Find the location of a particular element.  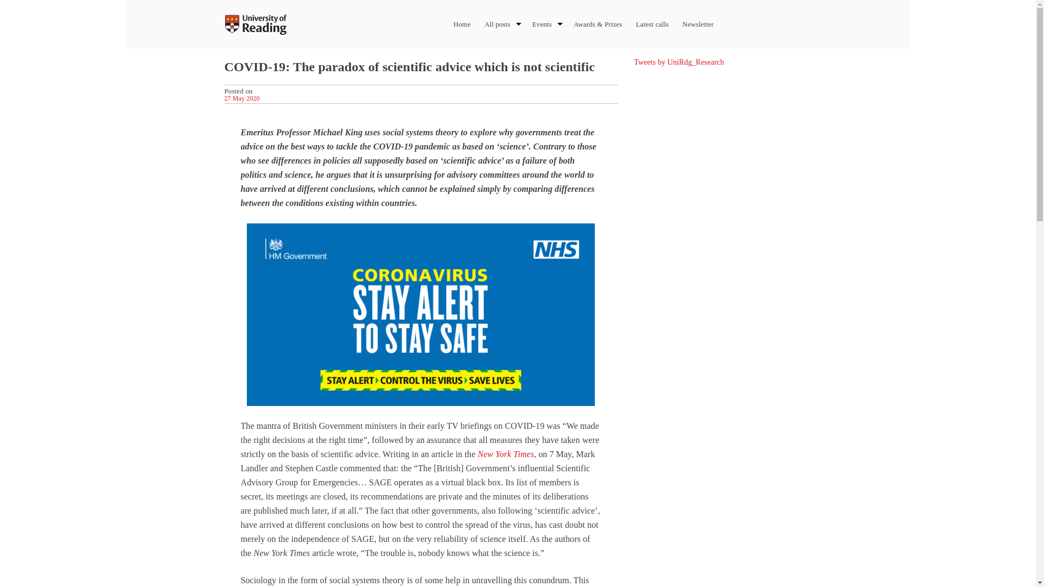

Home is located at coordinates (462, 24).